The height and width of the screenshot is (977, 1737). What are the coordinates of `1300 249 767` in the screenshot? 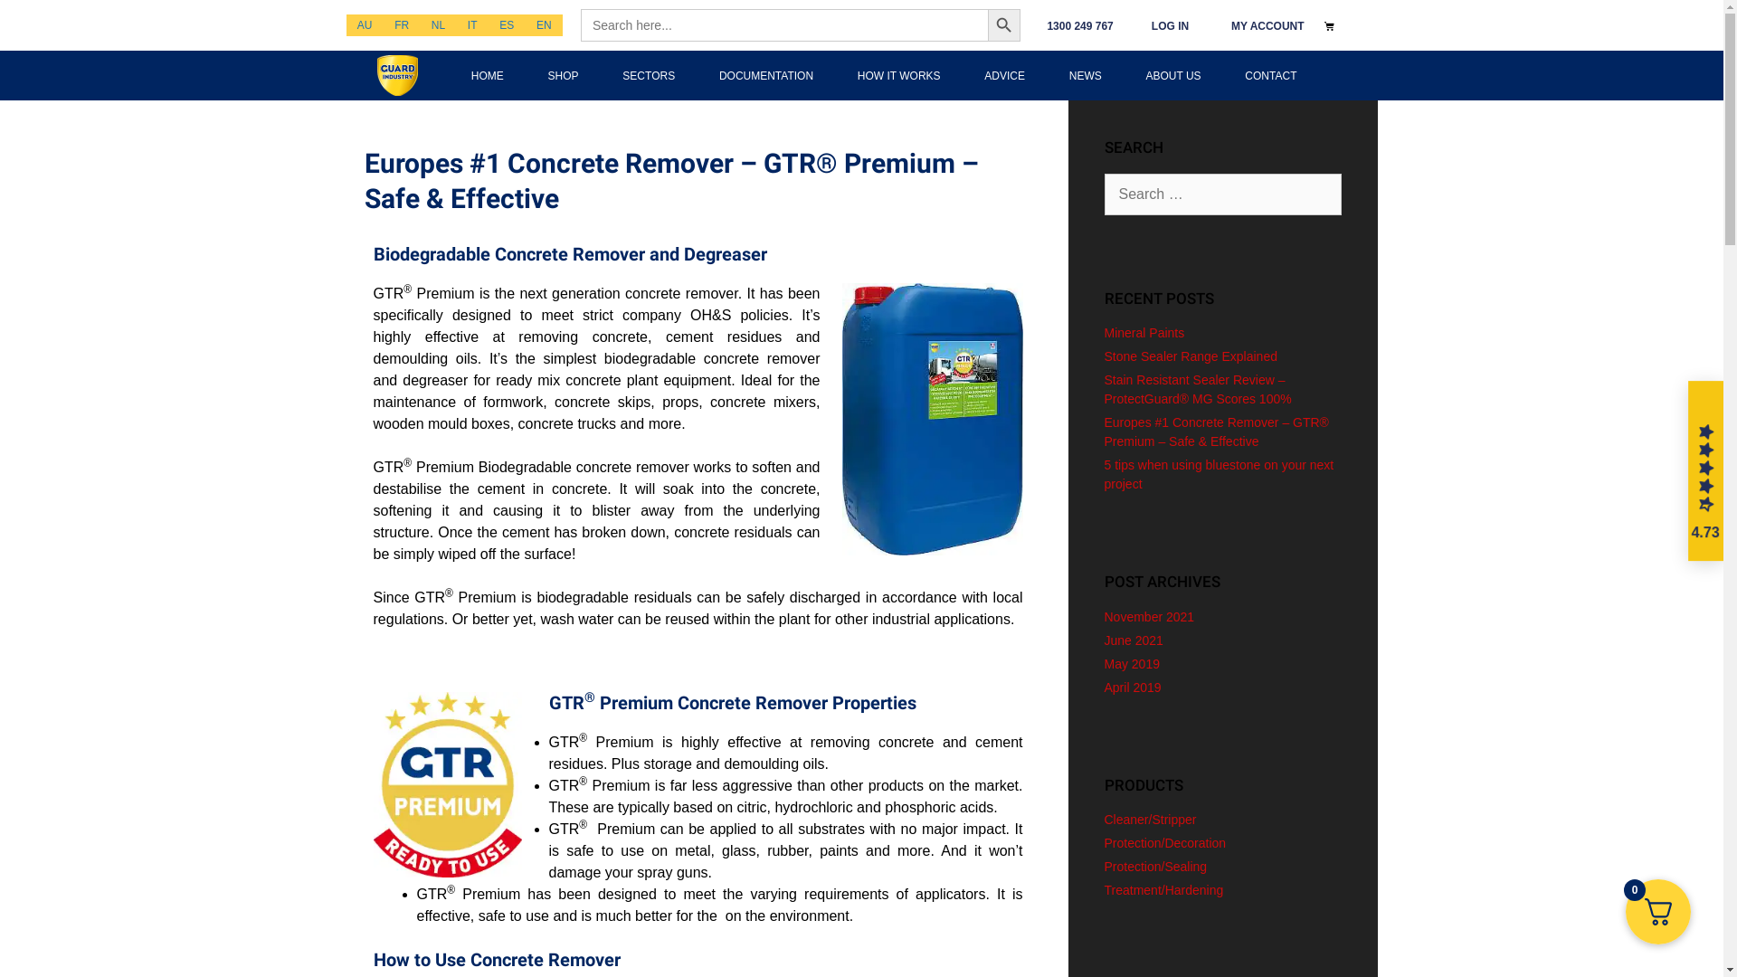 It's located at (1080, 26).